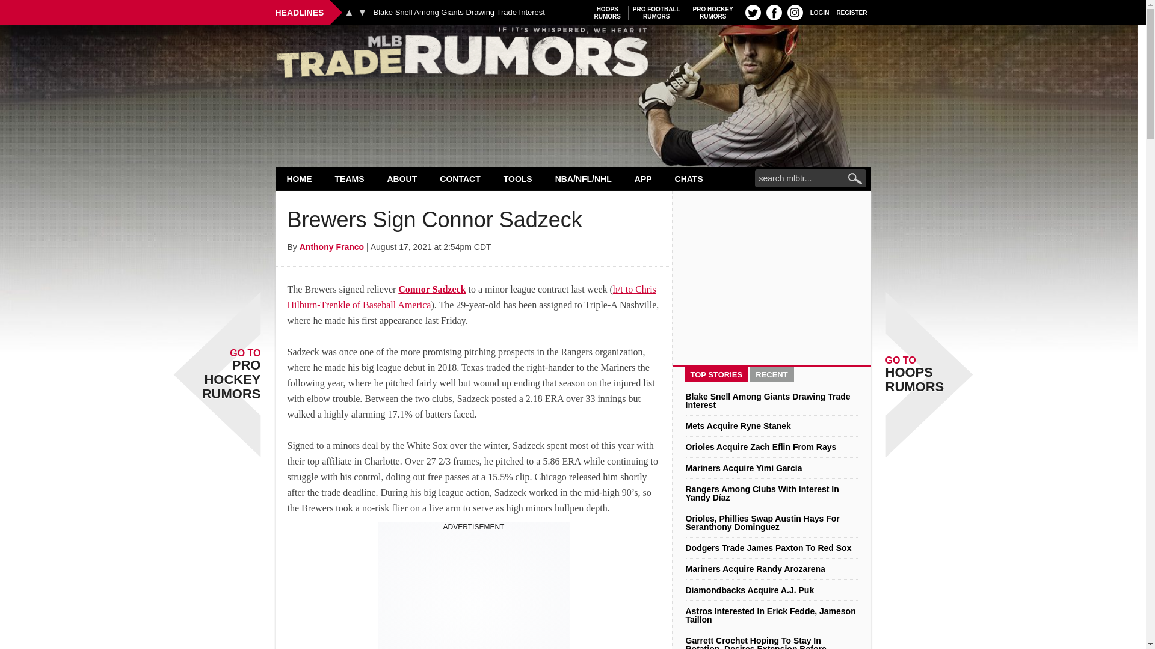  I want to click on Blake Snell Among Giants Drawing Trade Interest, so click(458, 13).